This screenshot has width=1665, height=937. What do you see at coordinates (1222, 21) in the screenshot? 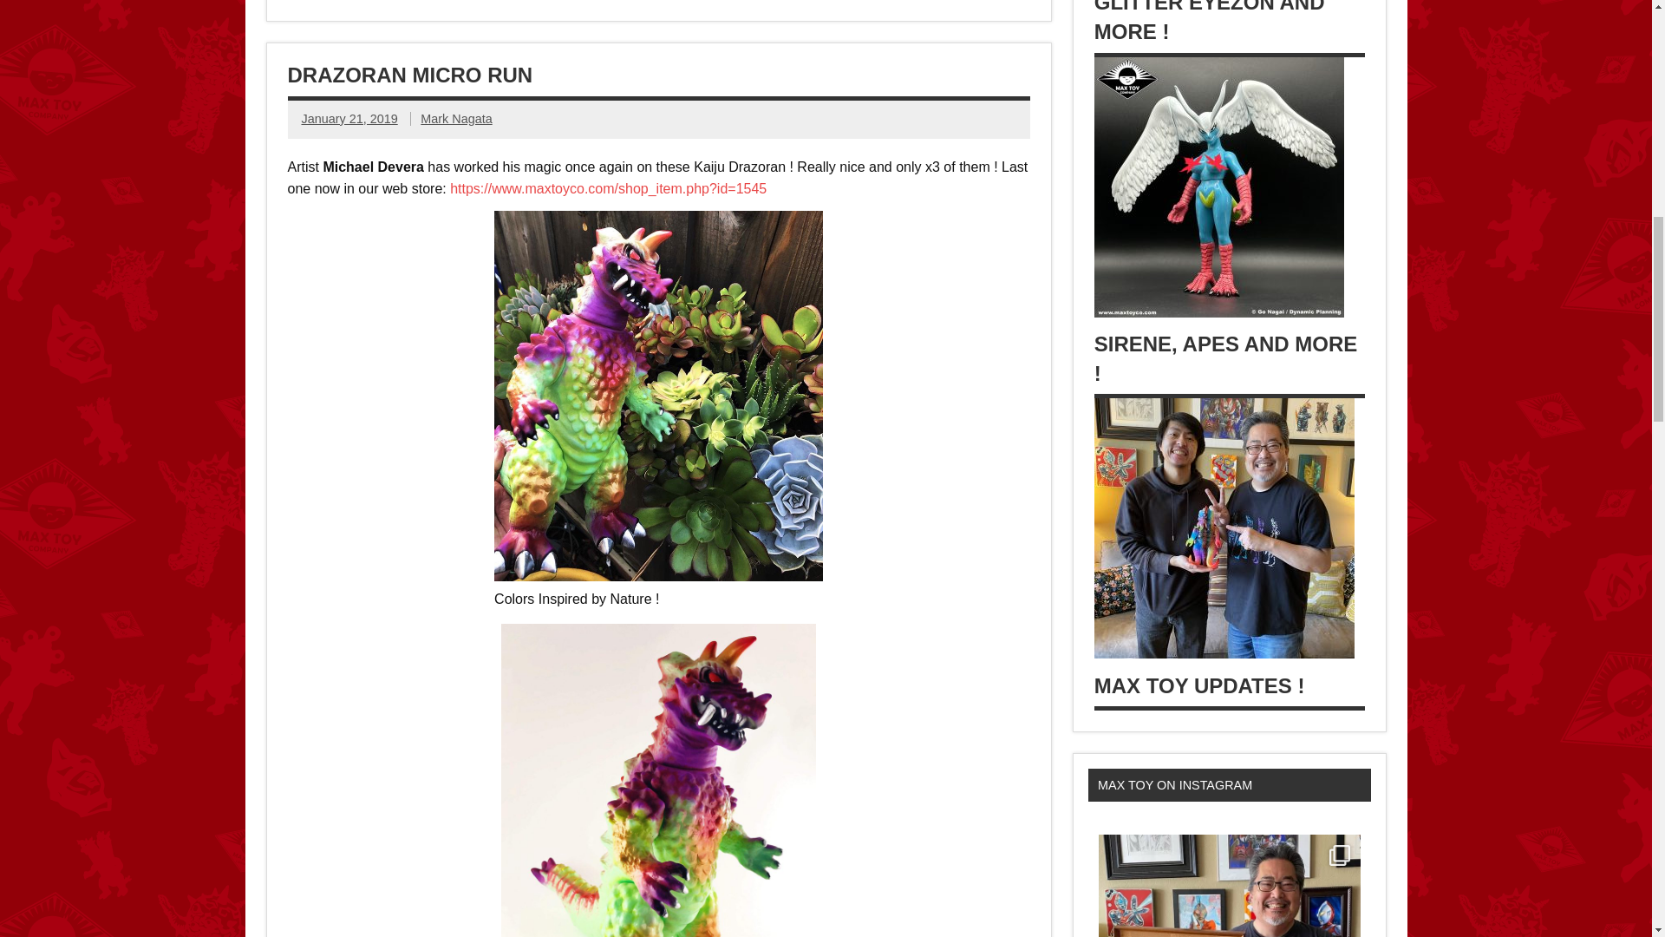
I see `Pre Order Pink Super Glitter Eyezon and More !` at bounding box center [1222, 21].